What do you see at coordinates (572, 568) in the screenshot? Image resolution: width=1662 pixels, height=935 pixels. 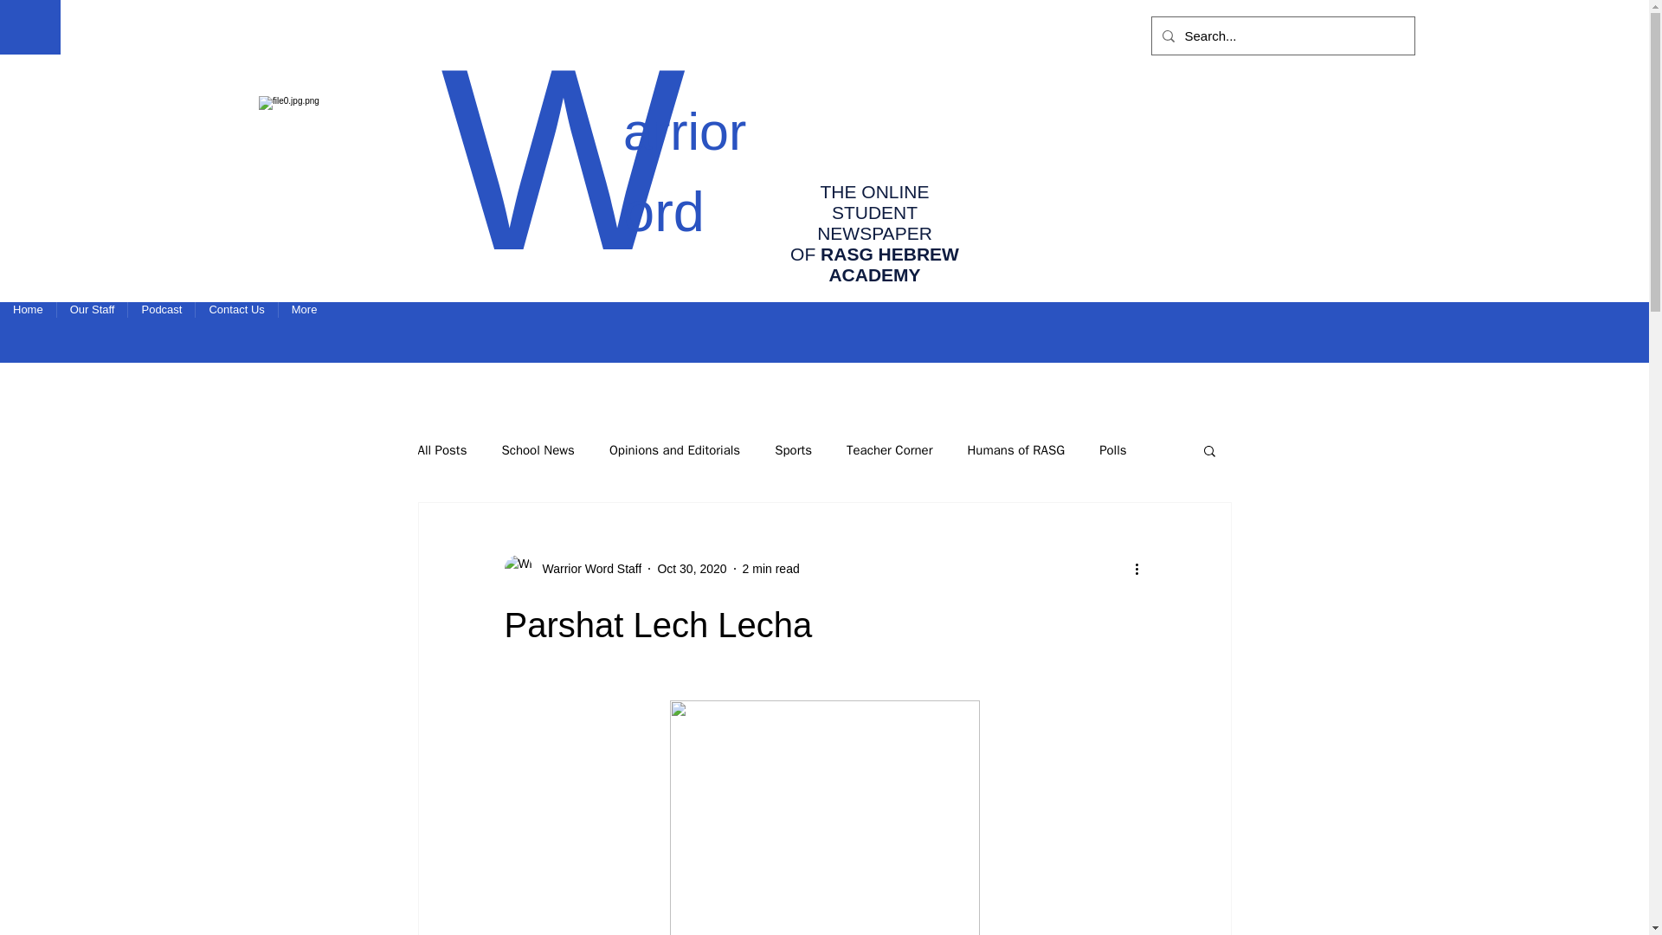 I see `Warrior Word Staff` at bounding box center [572, 568].